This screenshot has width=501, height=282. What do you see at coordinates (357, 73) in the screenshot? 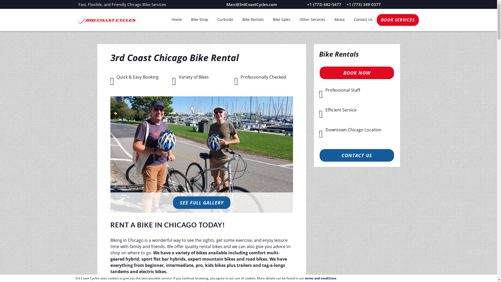
I see `BOOK NOW` at bounding box center [357, 73].